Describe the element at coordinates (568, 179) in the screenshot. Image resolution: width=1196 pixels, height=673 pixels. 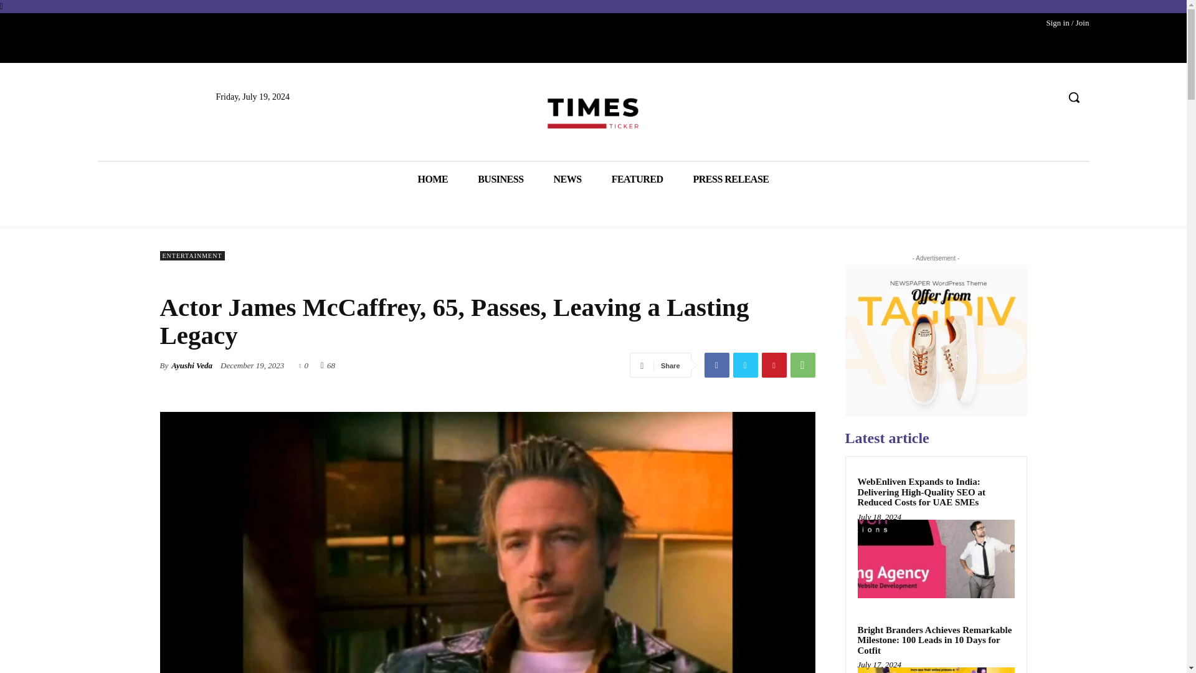
I see `NEWS` at that location.